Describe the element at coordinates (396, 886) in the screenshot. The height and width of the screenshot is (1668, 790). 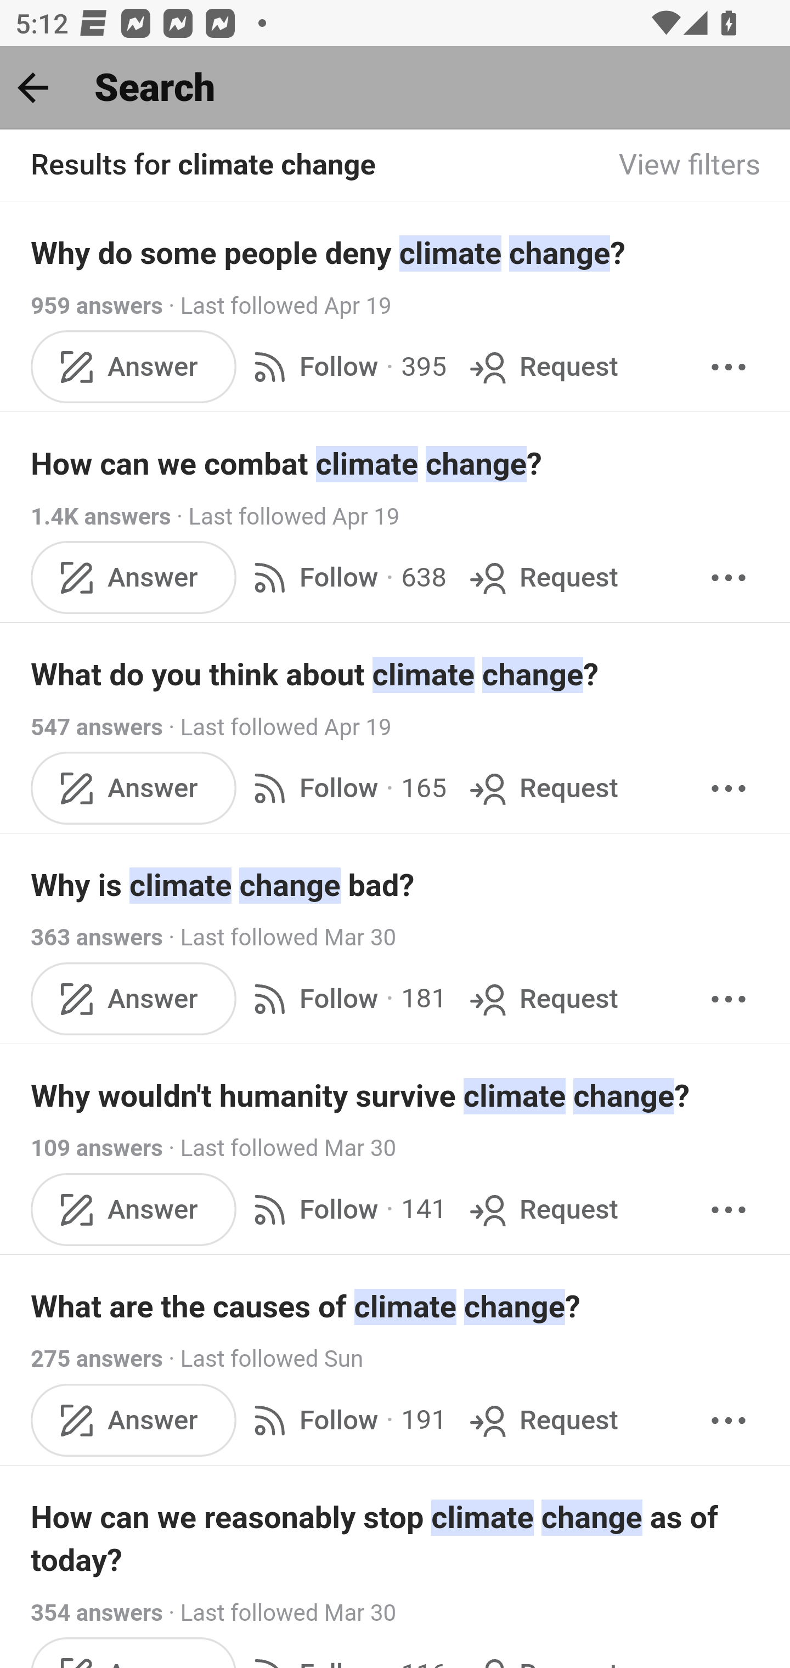
I see `Why is climate change bad?` at that location.